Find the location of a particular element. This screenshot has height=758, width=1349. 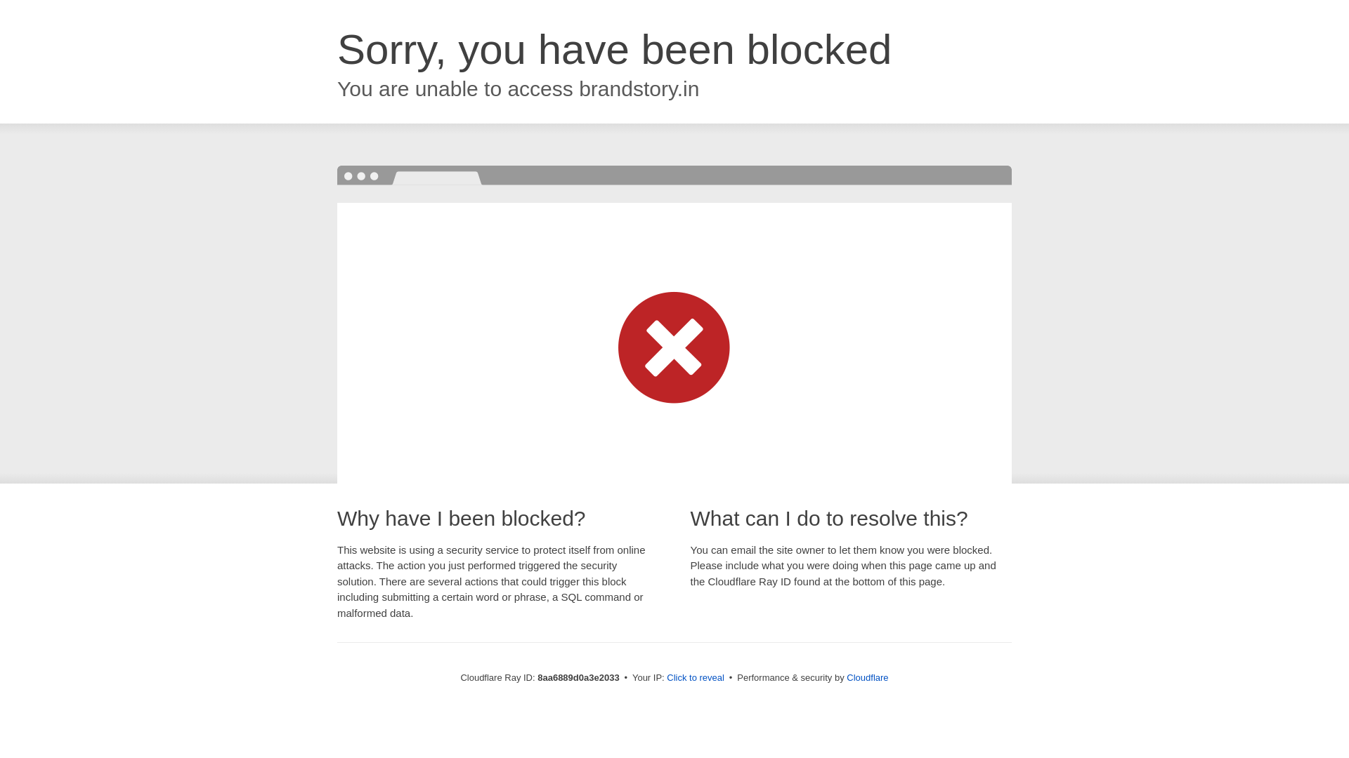

Click to reveal is located at coordinates (696, 678).